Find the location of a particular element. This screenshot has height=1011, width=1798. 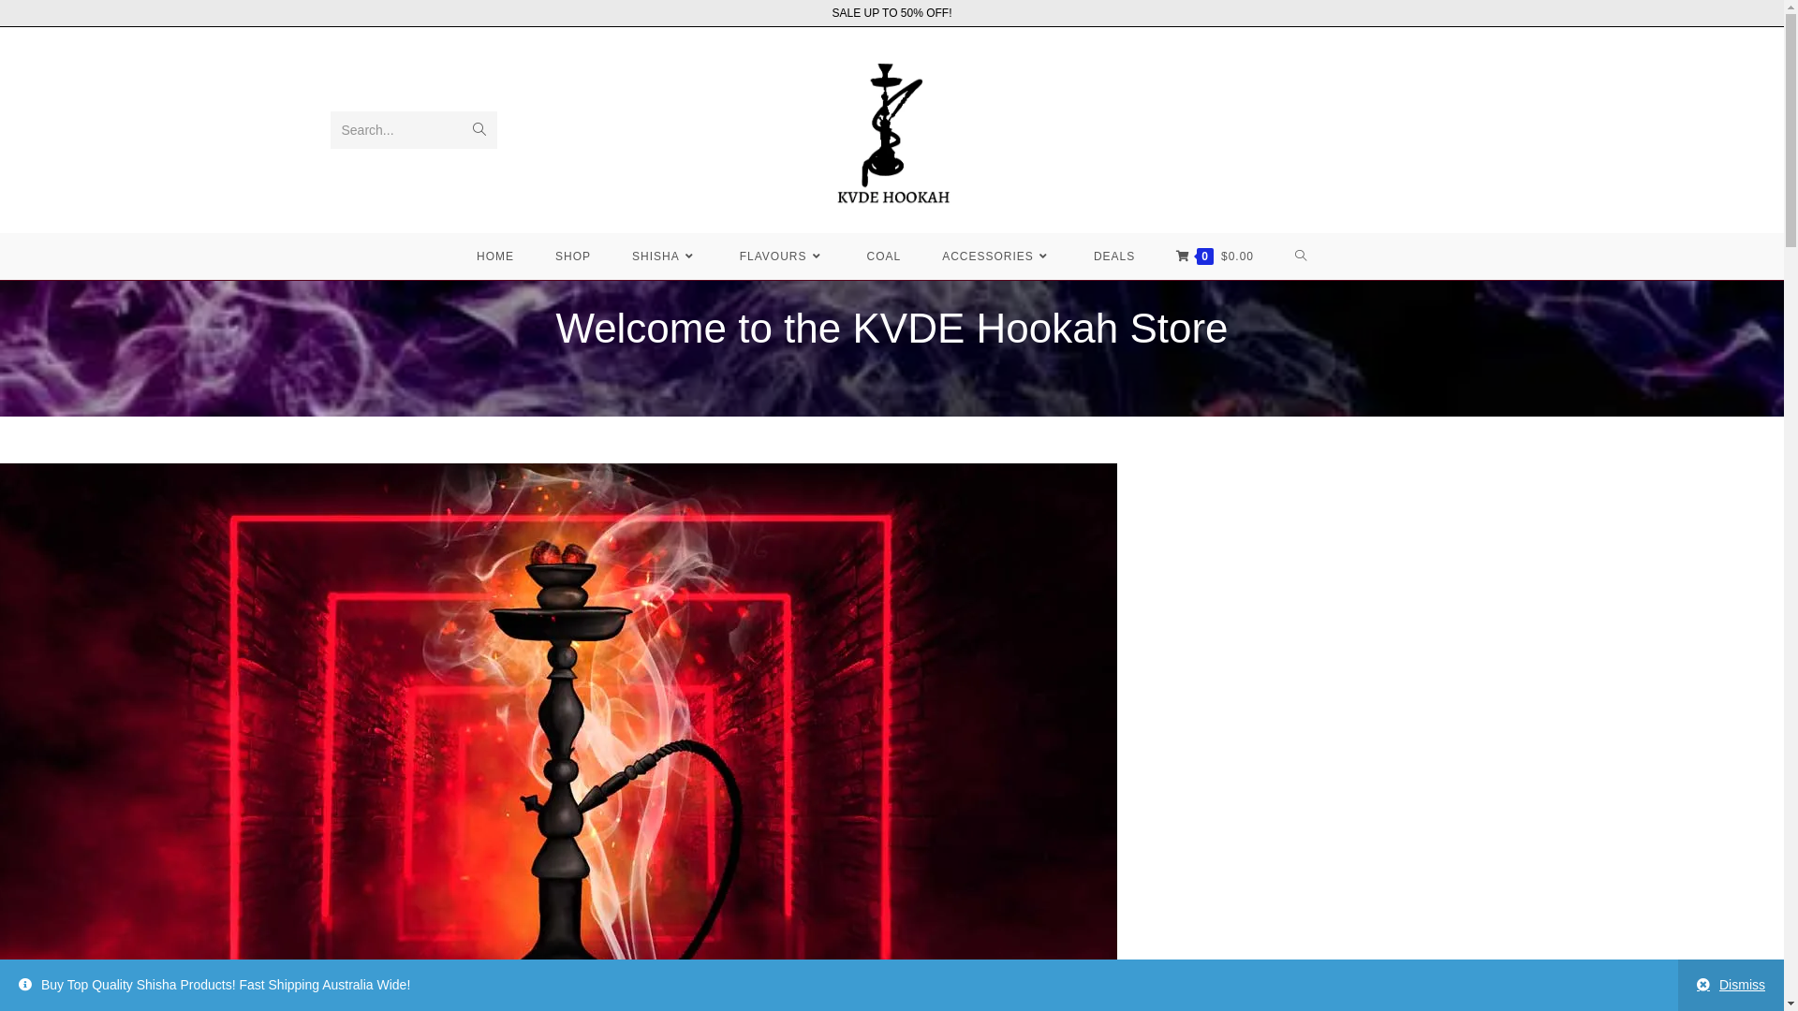

HOME is located at coordinates (495, 256).